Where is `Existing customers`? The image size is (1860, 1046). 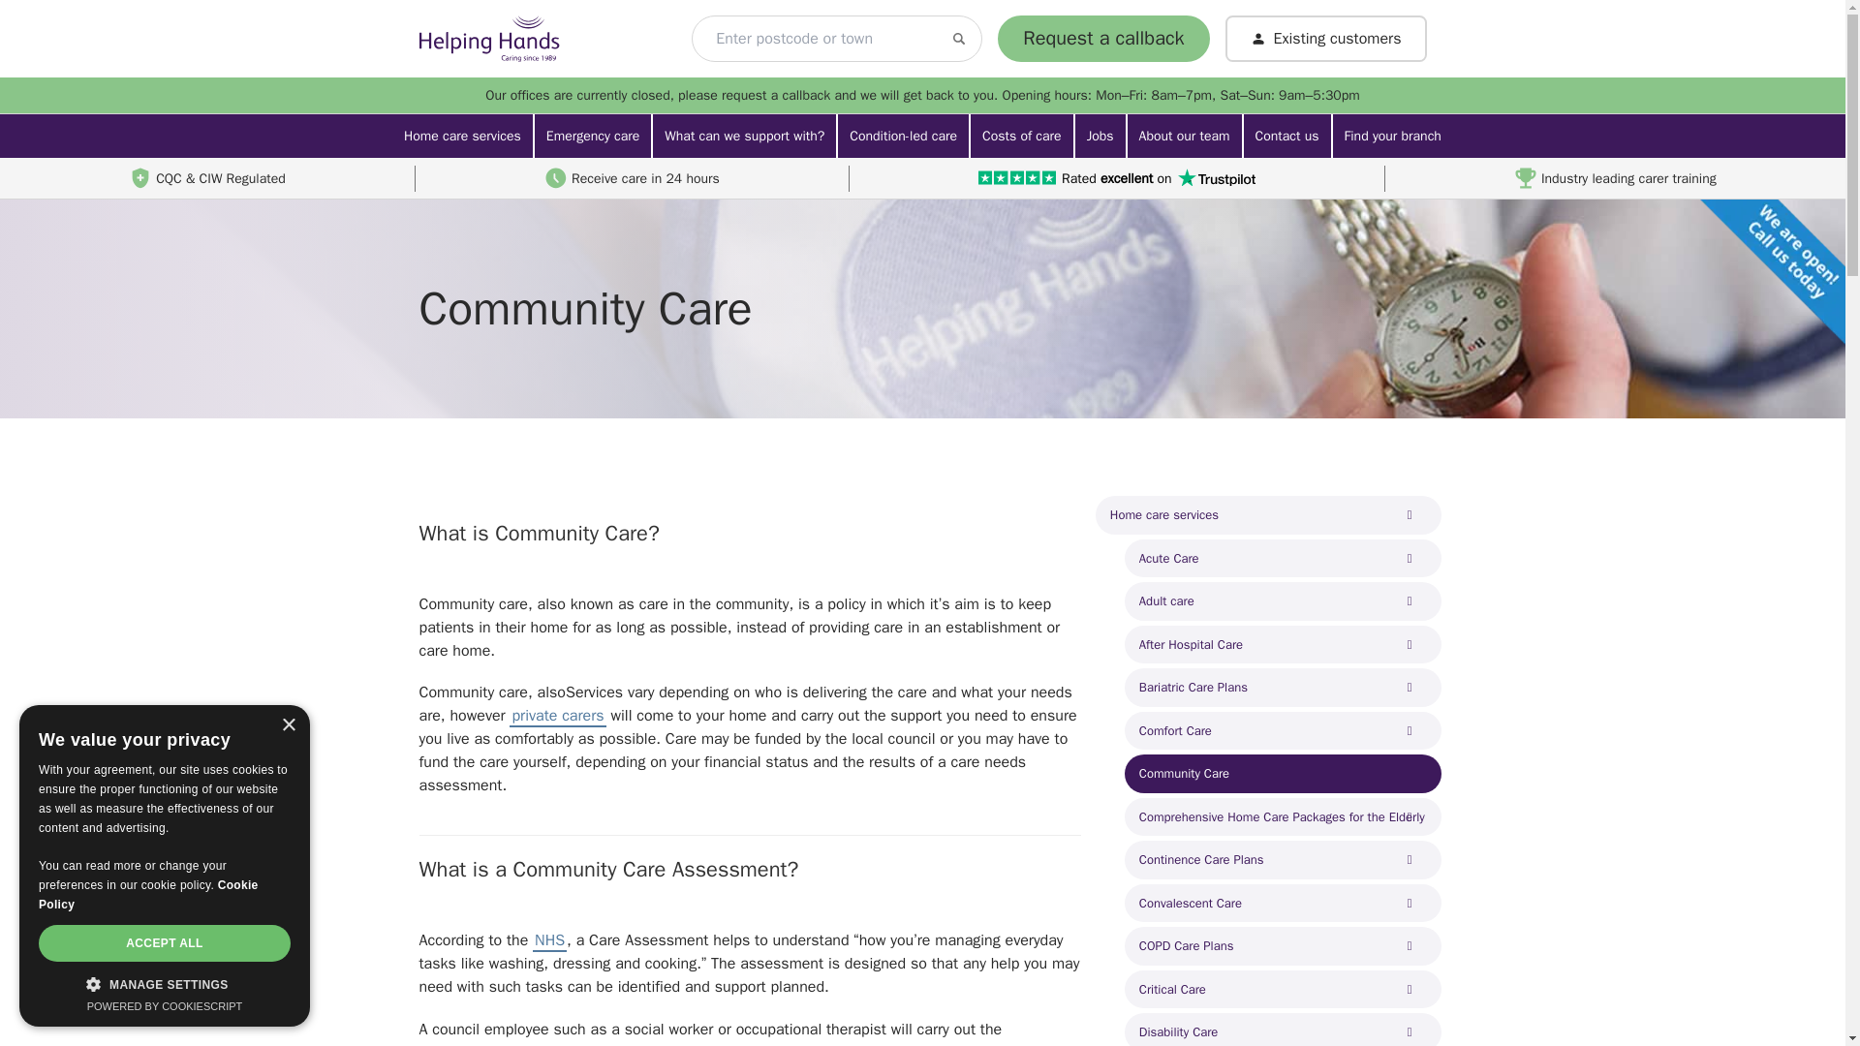 Existing customers is located at coordinates (1325, 39).